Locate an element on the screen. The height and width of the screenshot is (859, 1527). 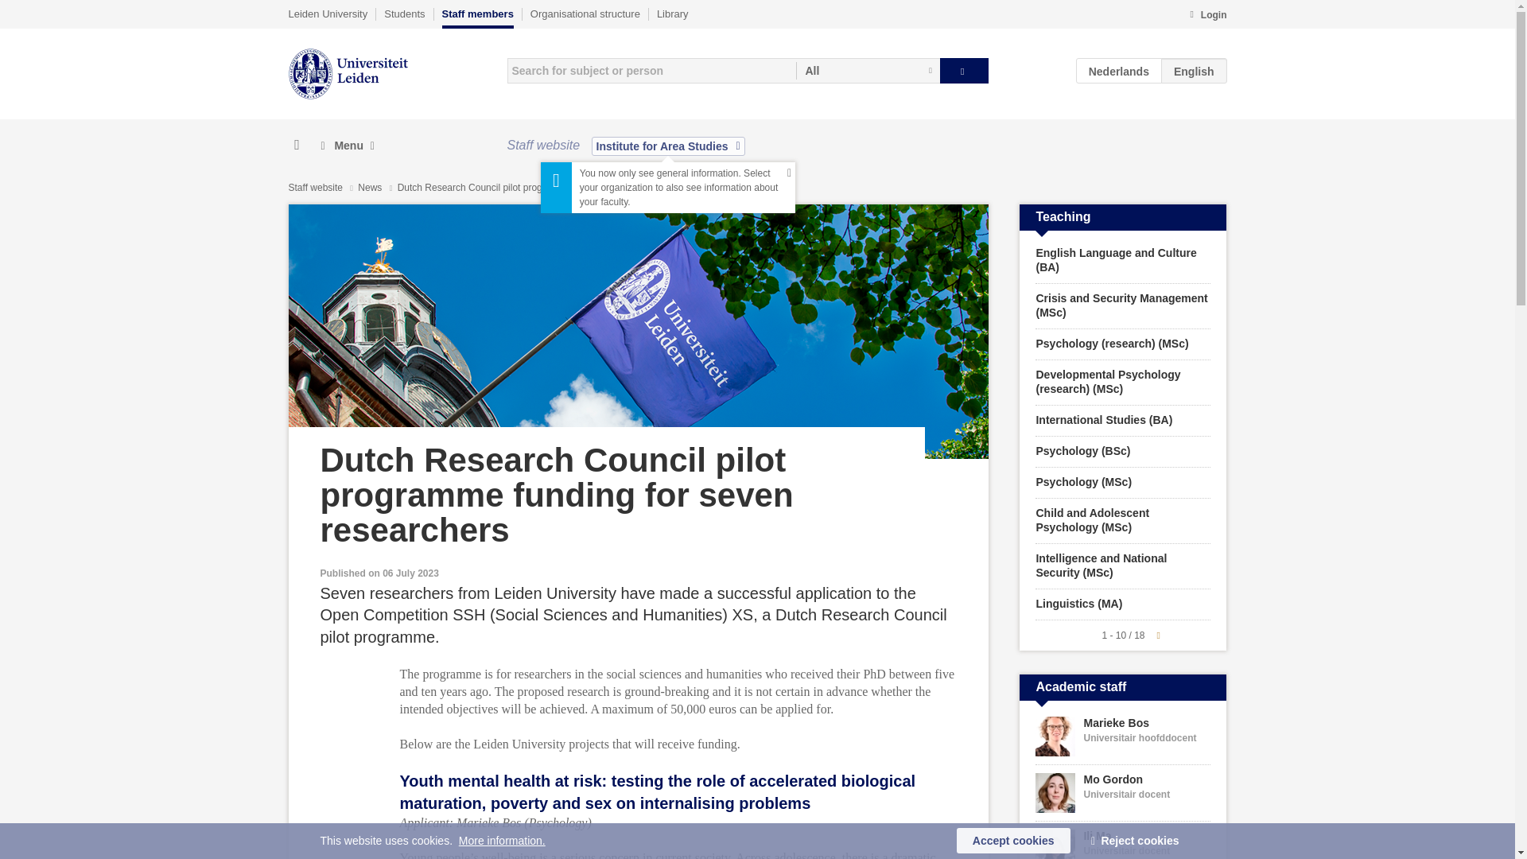
Institute for Area Studies is located at coordinates (668, 146).